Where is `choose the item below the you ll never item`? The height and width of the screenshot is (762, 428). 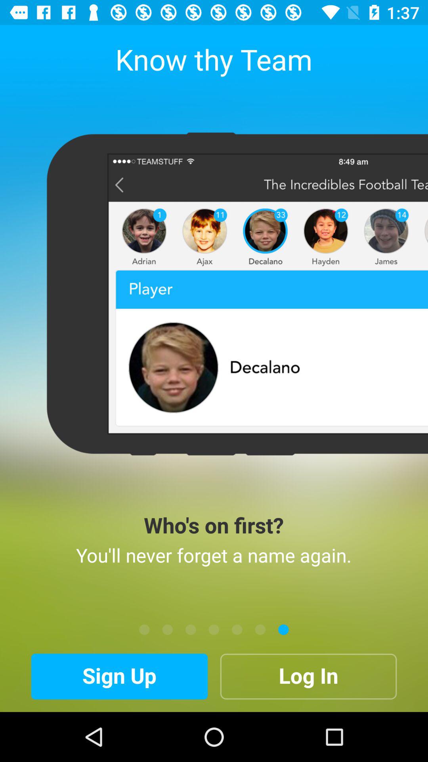 choose the item below the you ll never item is located at coordinates (260, 629).